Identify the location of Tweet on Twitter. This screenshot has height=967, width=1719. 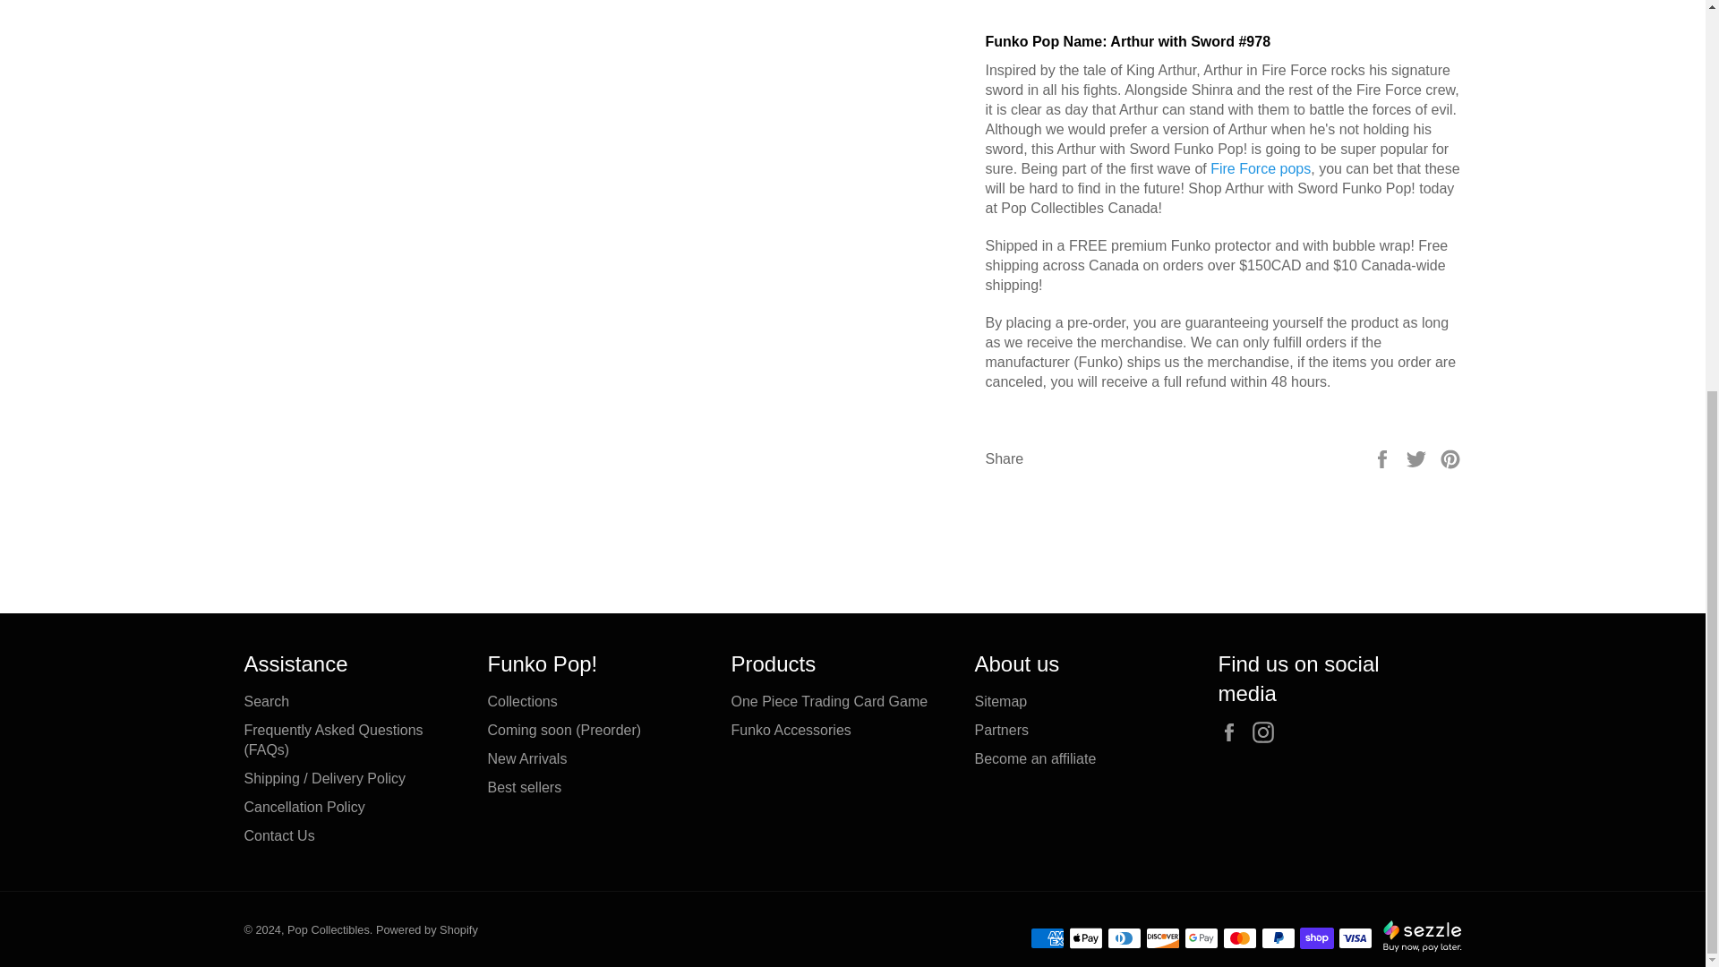
(1418, 458).